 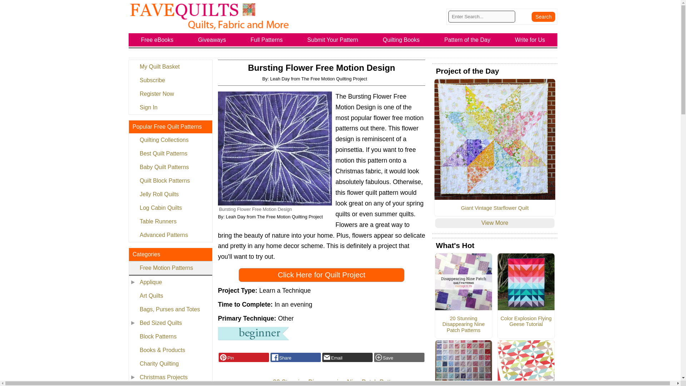 I want to click on Subscribe, so click(x=170, y=80).